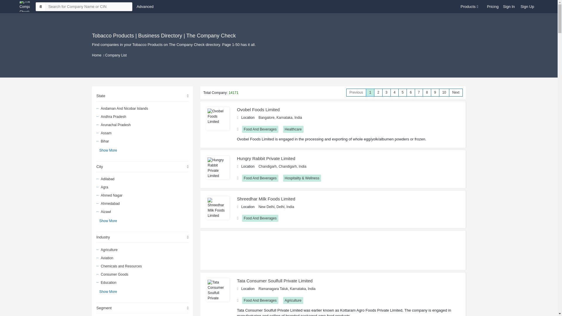 The width and height of the screenshot is (562, 316). What do you see at coordinates (142, 108) in the screenshot?
I see `Andaman And Nicobar Islands` at bounding box center [142, 108].